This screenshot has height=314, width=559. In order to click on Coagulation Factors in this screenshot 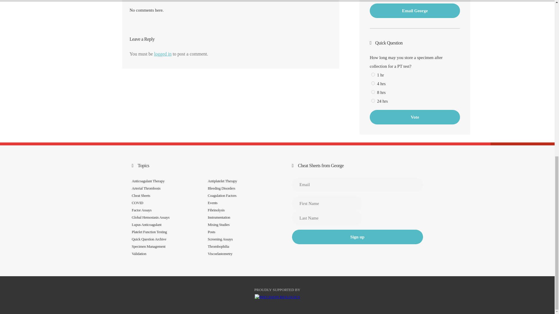, I will do `click(222, 195)`.